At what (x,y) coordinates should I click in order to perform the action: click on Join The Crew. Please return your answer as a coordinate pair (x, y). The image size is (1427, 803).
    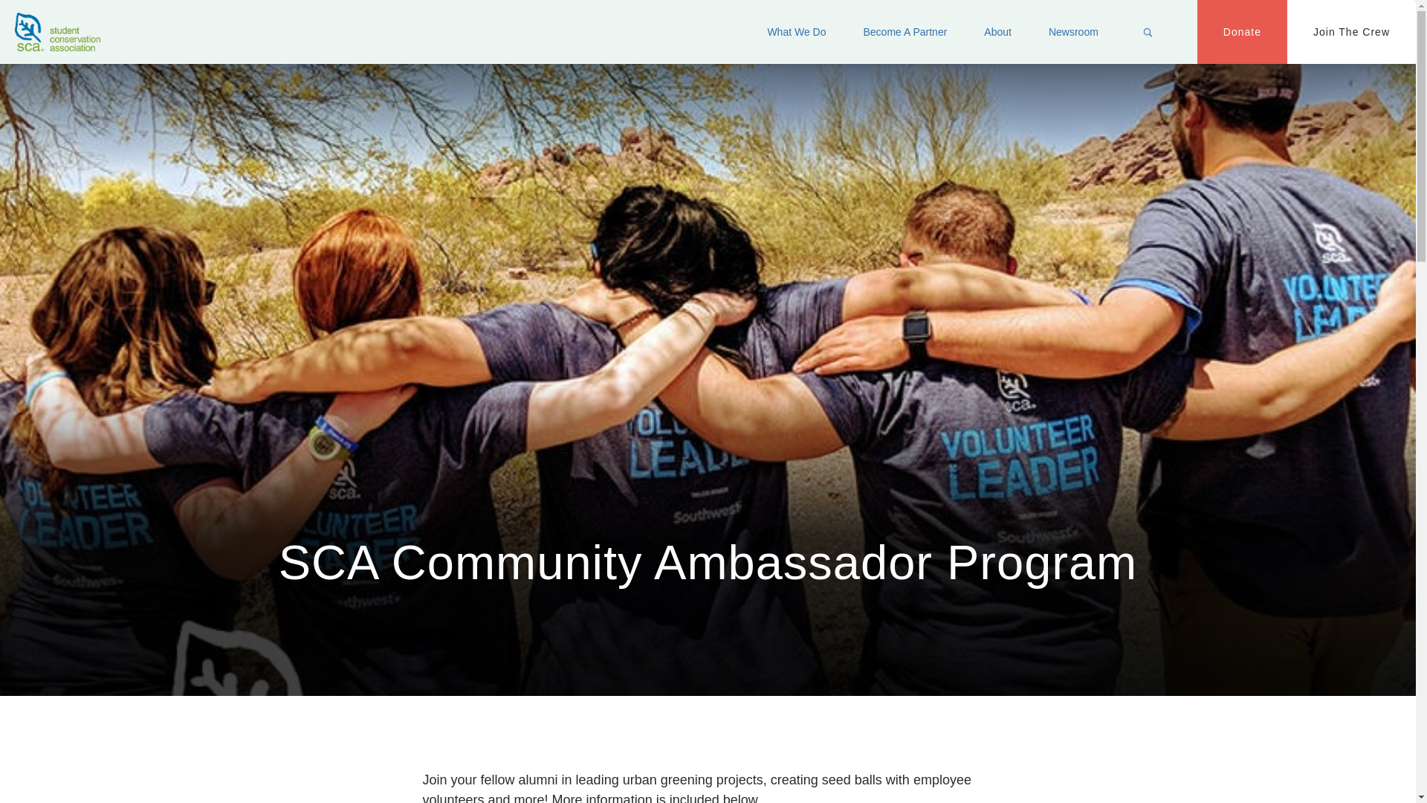
    Looking at the image, I should click on (1351, 32).